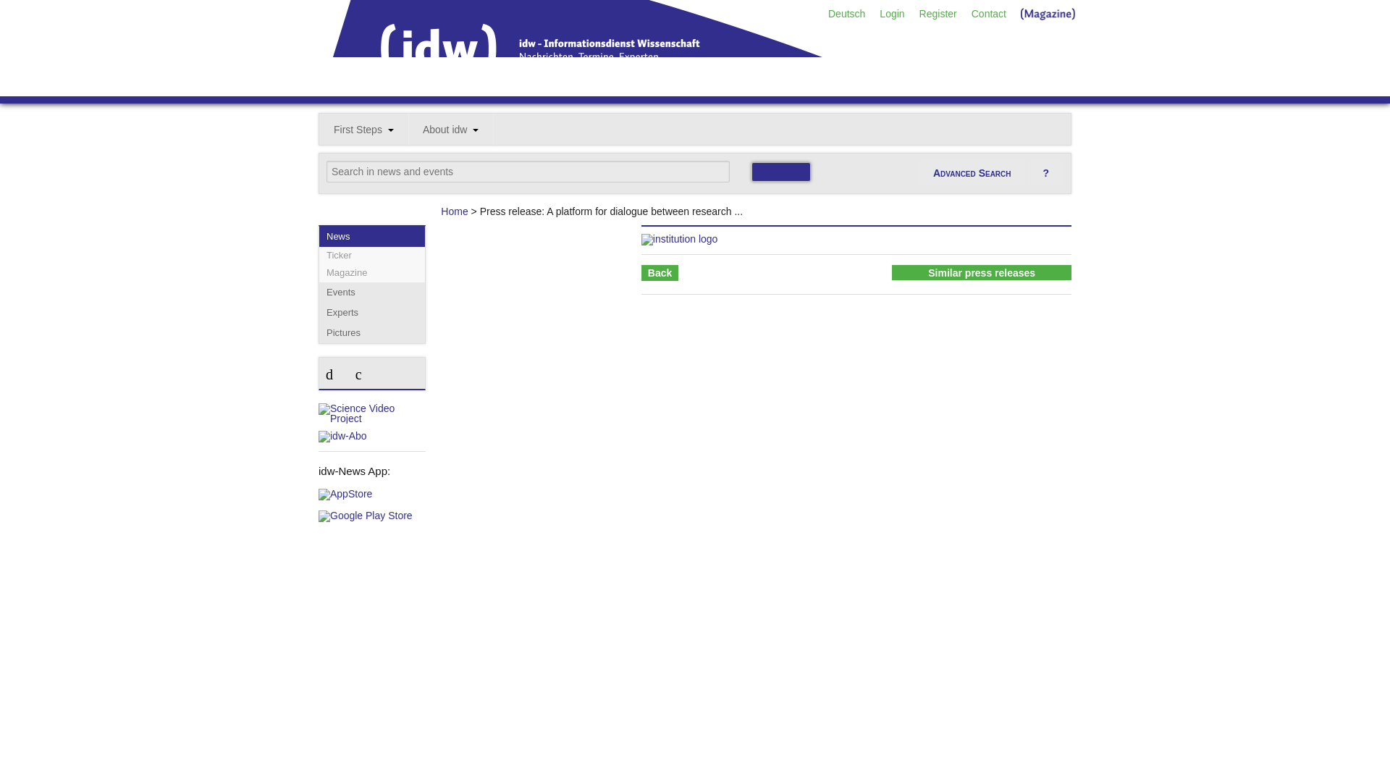 This screenshot has width=1390, height=782. I want to click on Events, so click(372, 292).